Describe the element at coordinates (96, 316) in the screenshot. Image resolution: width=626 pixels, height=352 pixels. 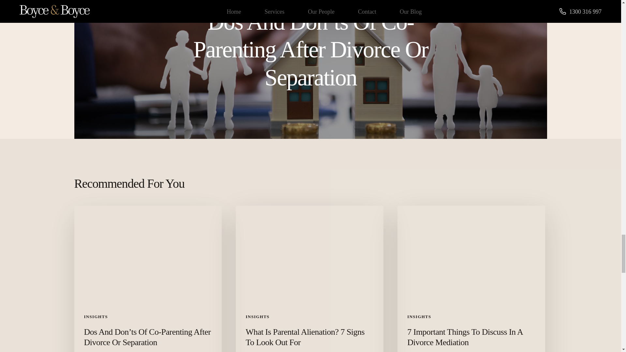
I see `INSIGHTS` at that location.